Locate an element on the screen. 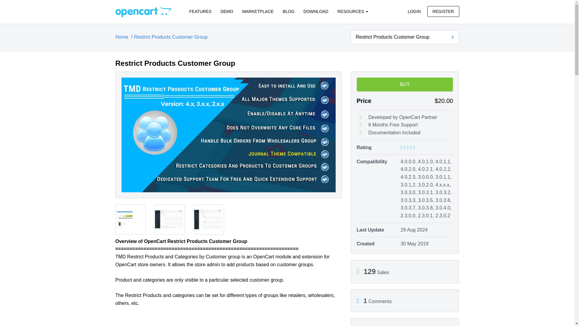  LOGIN is located at coordinates (414, 11).